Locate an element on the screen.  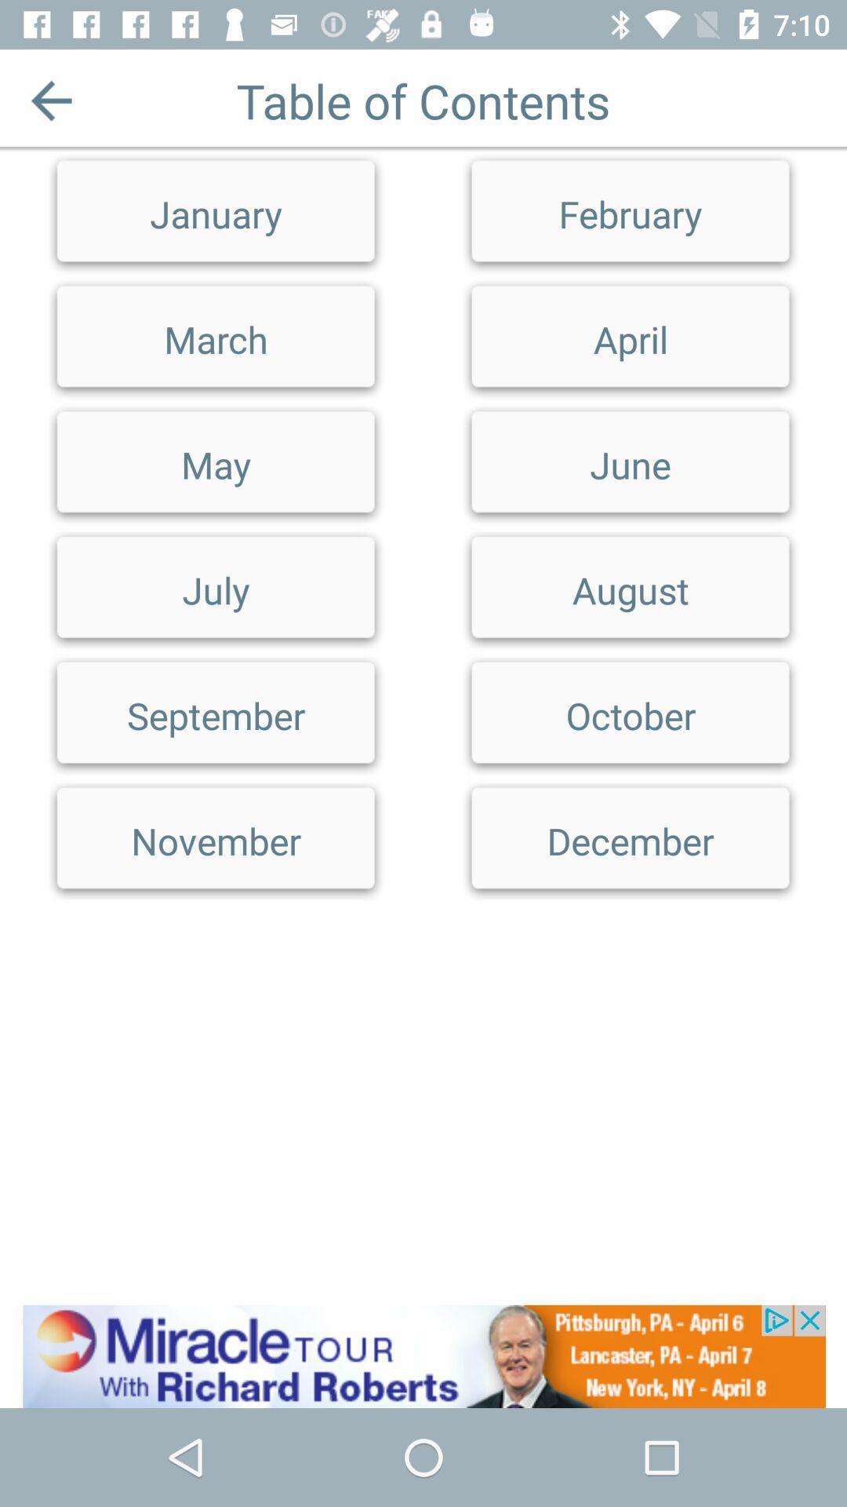
back is located at coordinates (52, 100).